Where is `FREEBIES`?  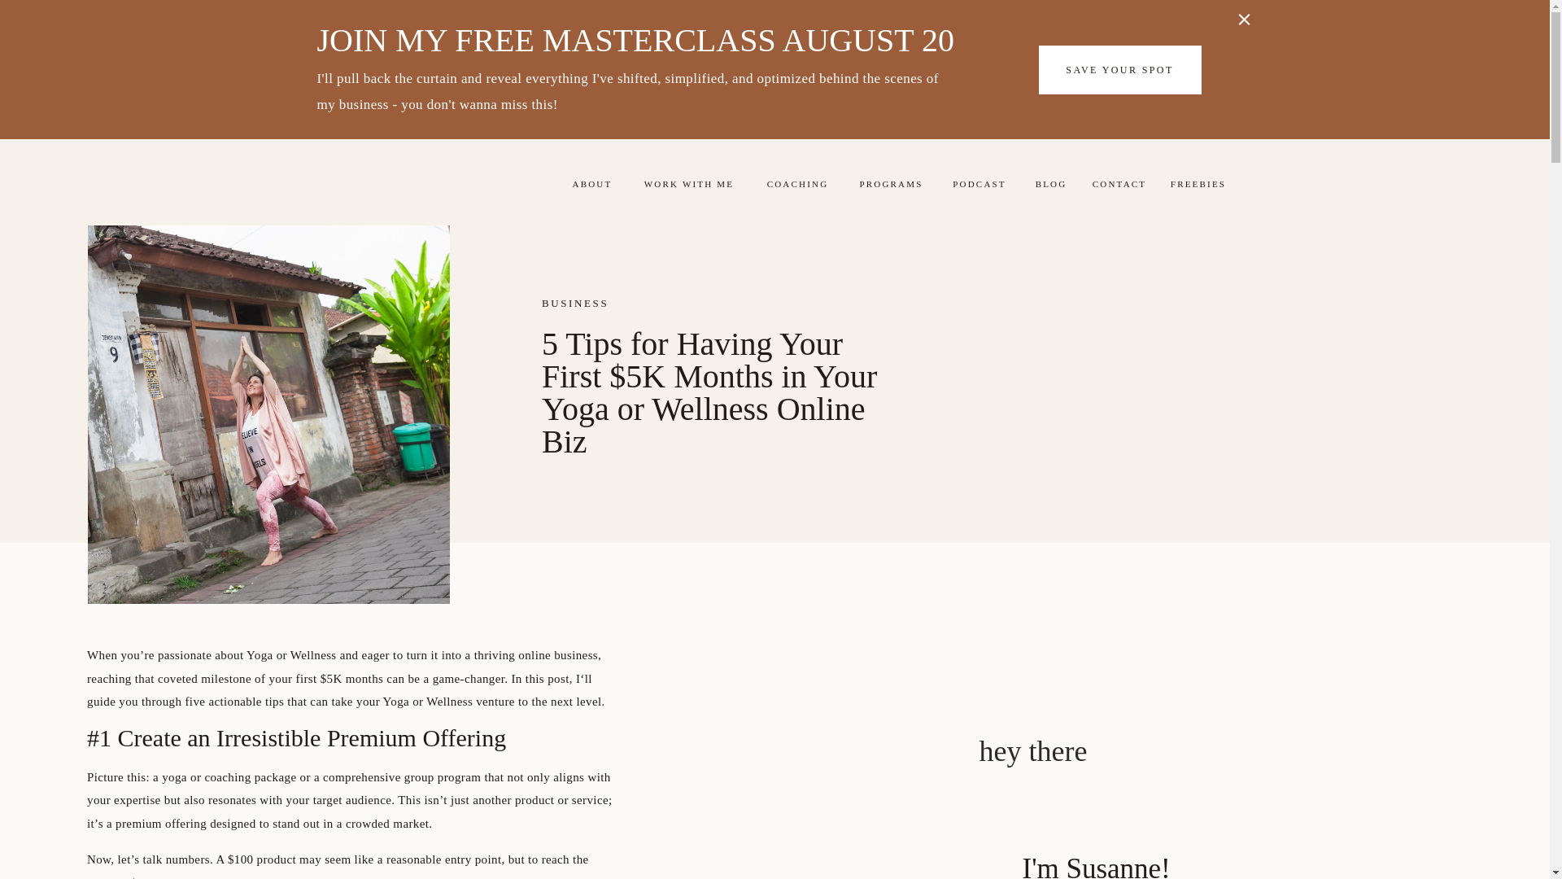 FREEBIES is located at coordinates (1198, 186).